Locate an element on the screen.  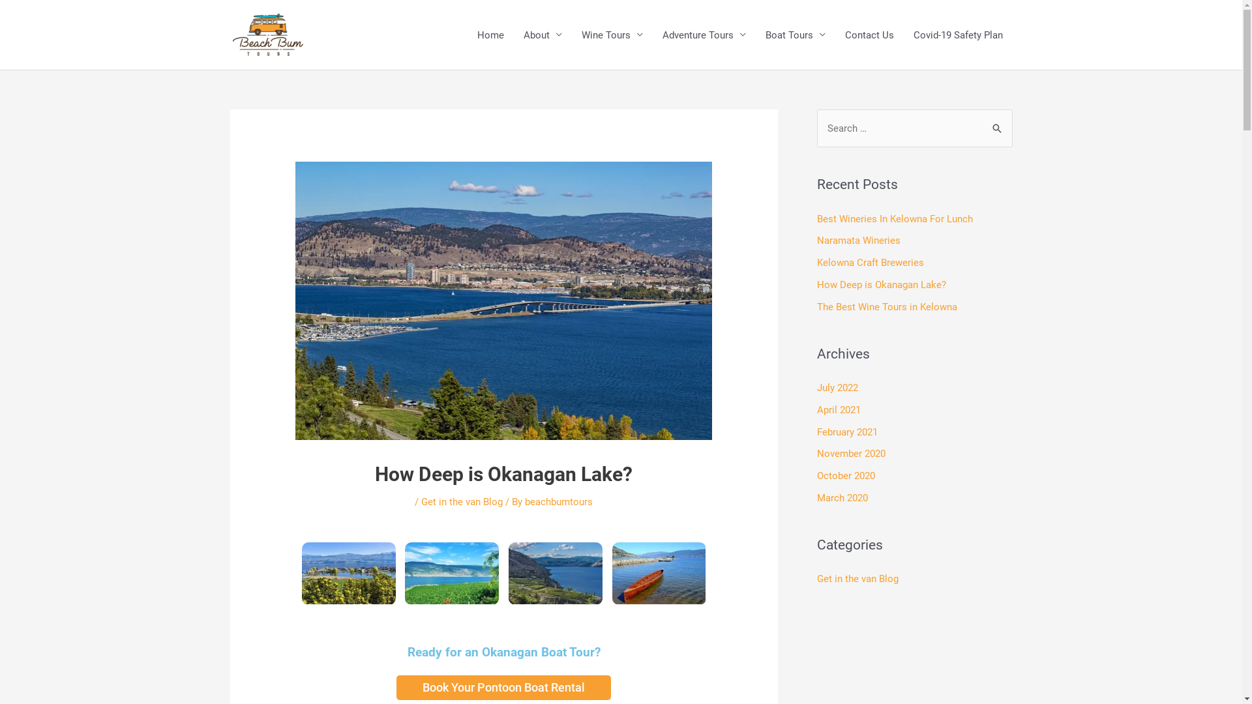
About is located at coordinates (543, 35).